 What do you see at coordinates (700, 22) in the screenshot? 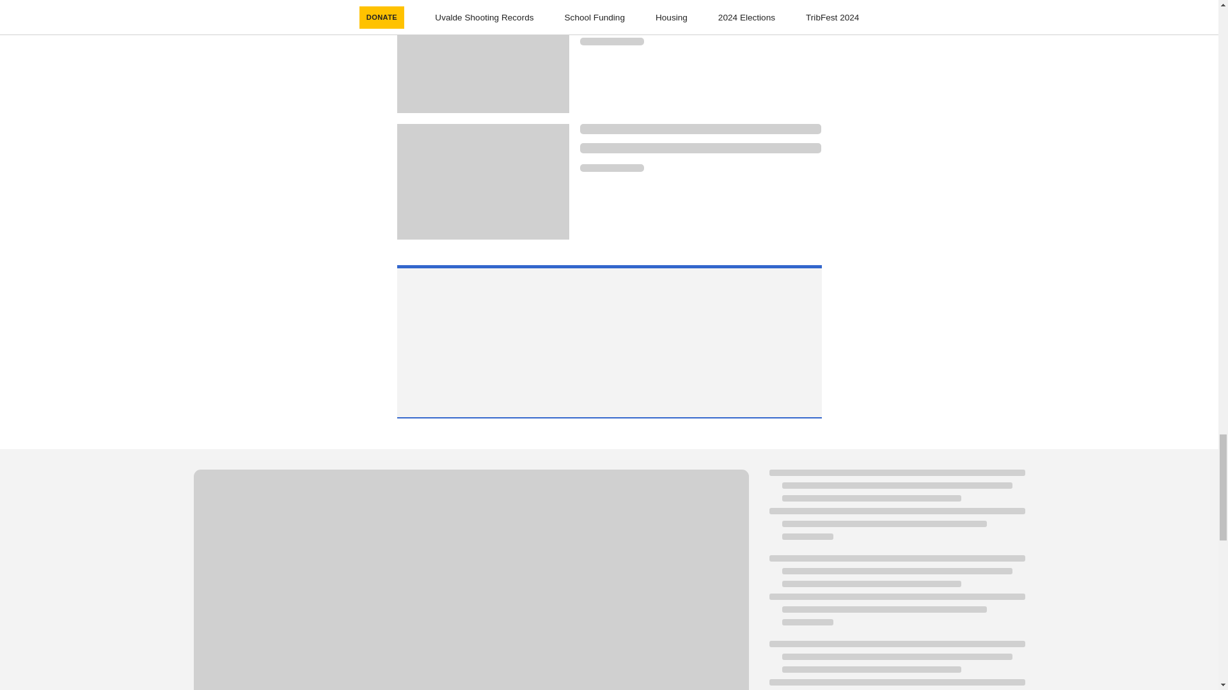
I see `Loading indicator` at bounding box center [700, 22].